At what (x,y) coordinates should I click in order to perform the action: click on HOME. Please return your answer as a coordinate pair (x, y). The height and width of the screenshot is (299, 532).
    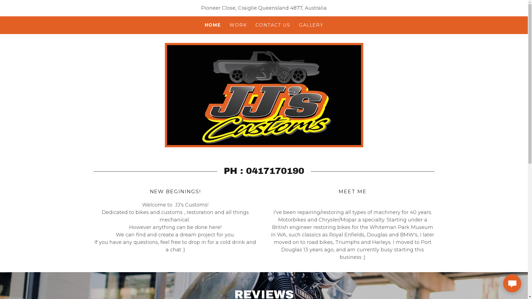
    Looking at the image, I should click on (213, 25).